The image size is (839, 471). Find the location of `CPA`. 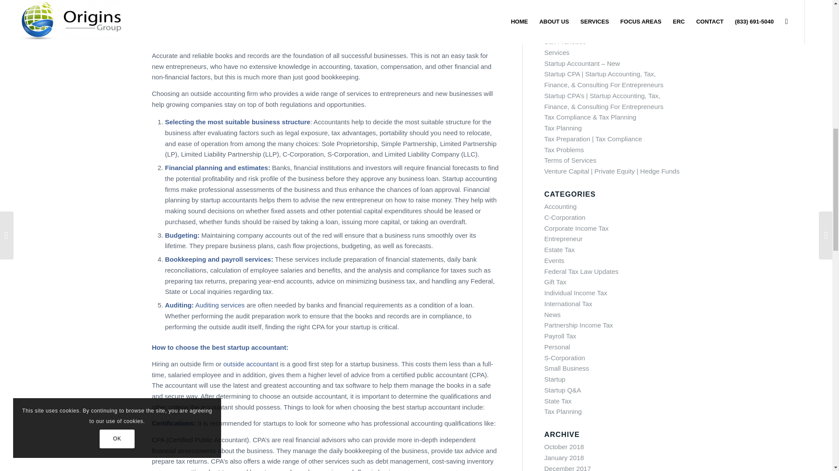

CPA is located at coordinates (158, 440).